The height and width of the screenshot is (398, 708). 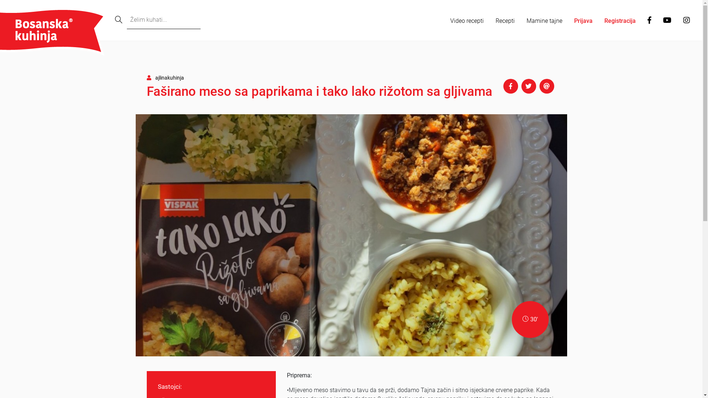 What do you see at coordinates (467, 21) in the screenshot?
I see `Video recepti` at bounding box center [467, 21].